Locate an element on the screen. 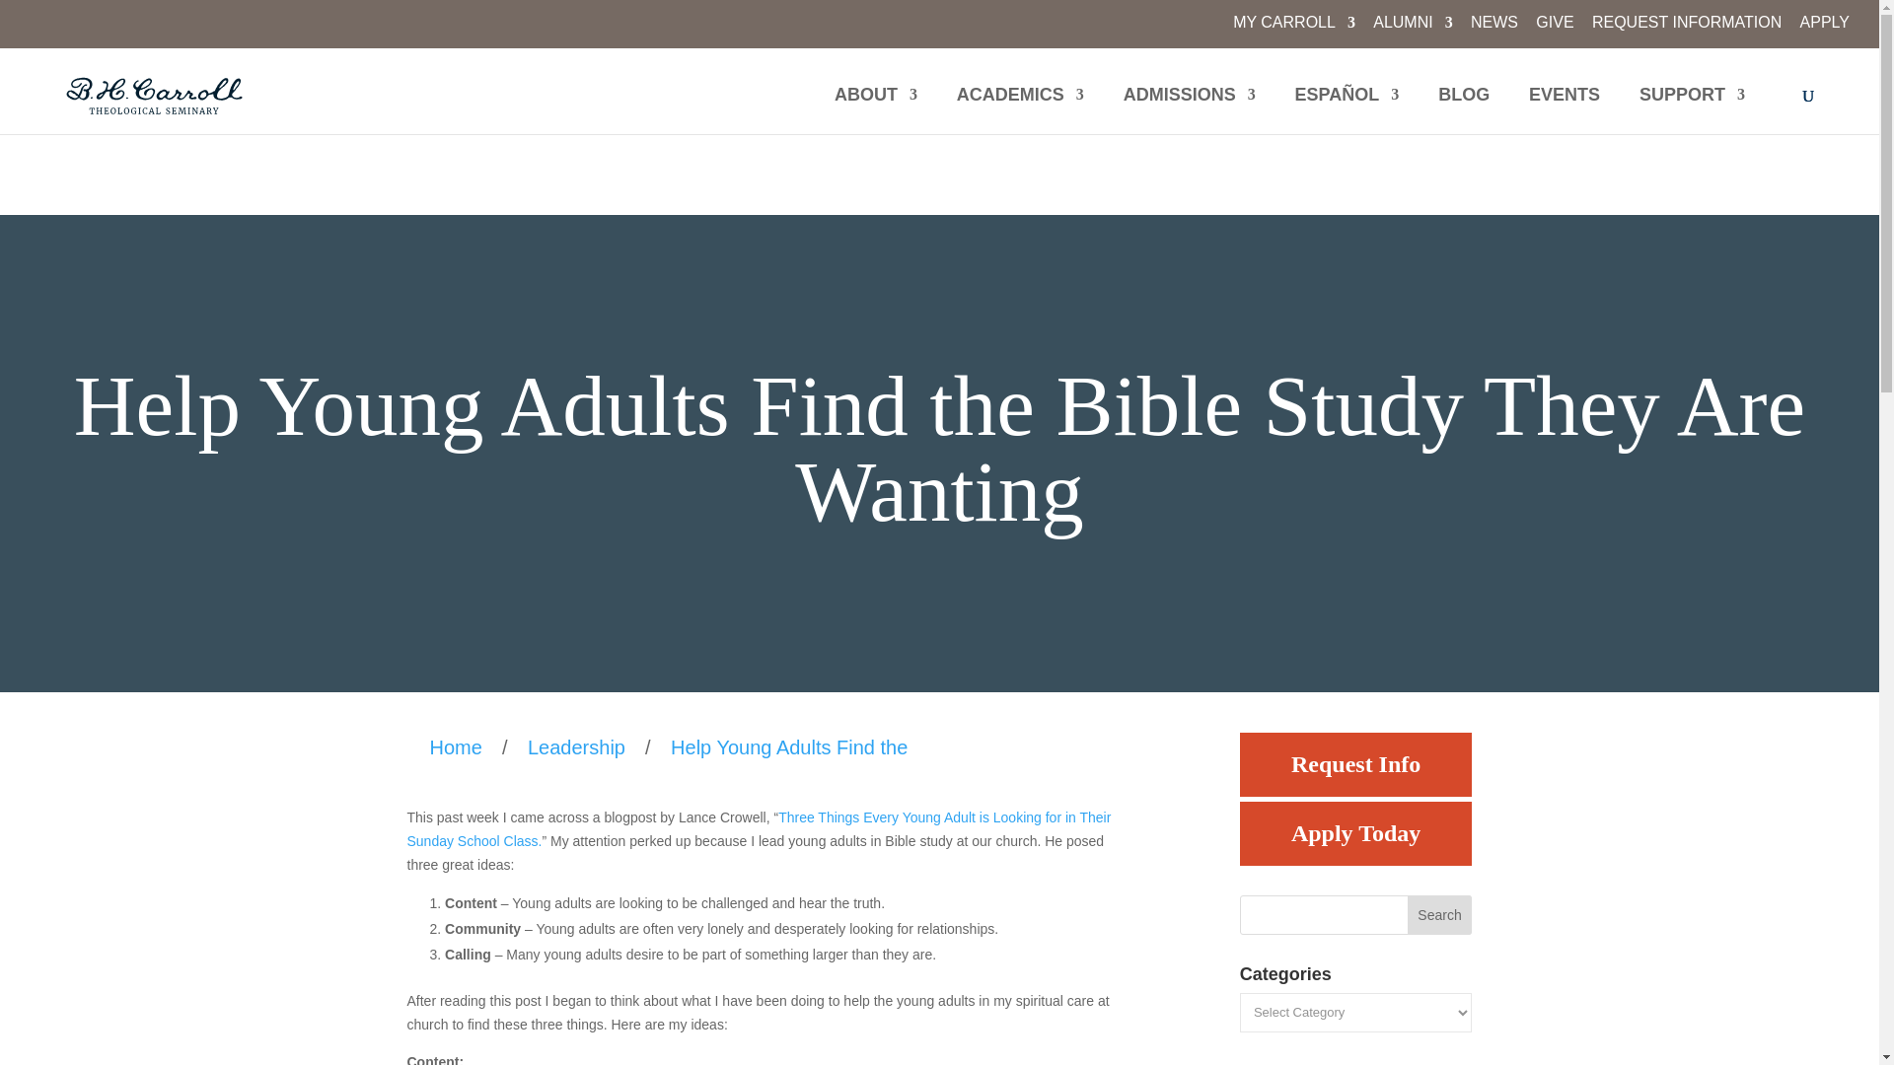  Search is located at coordinates (1440, 915).